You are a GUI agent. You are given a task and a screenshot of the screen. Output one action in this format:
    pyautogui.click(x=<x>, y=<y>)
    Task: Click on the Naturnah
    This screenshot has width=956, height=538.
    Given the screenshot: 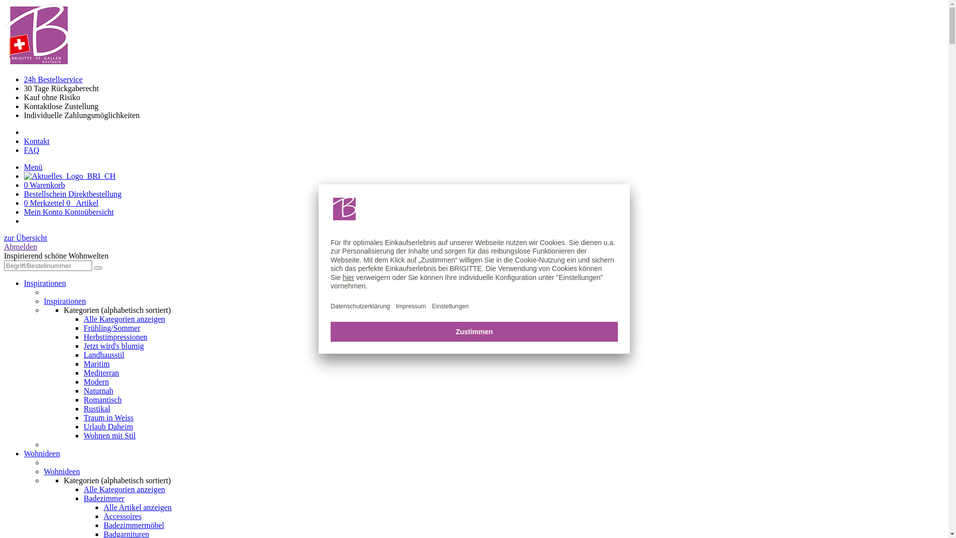 What is the action you would take?
    pyautogui.click(x=99, y=391)
    